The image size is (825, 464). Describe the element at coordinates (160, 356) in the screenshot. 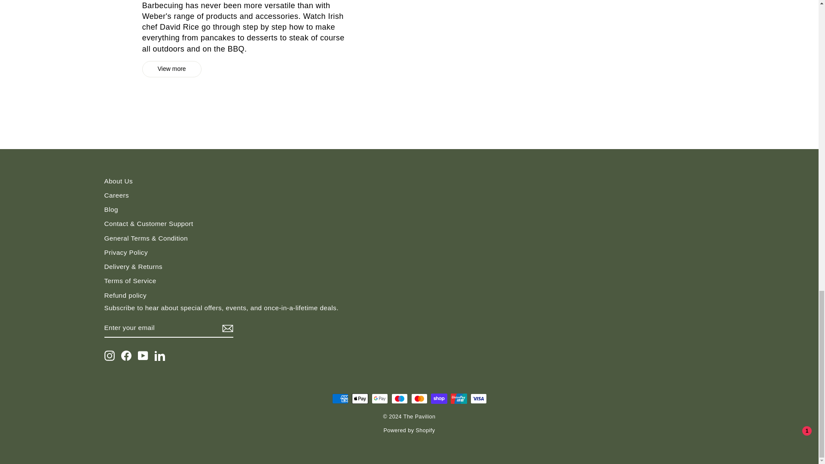

I see `The Pavilion on LinkedIn` at that location.